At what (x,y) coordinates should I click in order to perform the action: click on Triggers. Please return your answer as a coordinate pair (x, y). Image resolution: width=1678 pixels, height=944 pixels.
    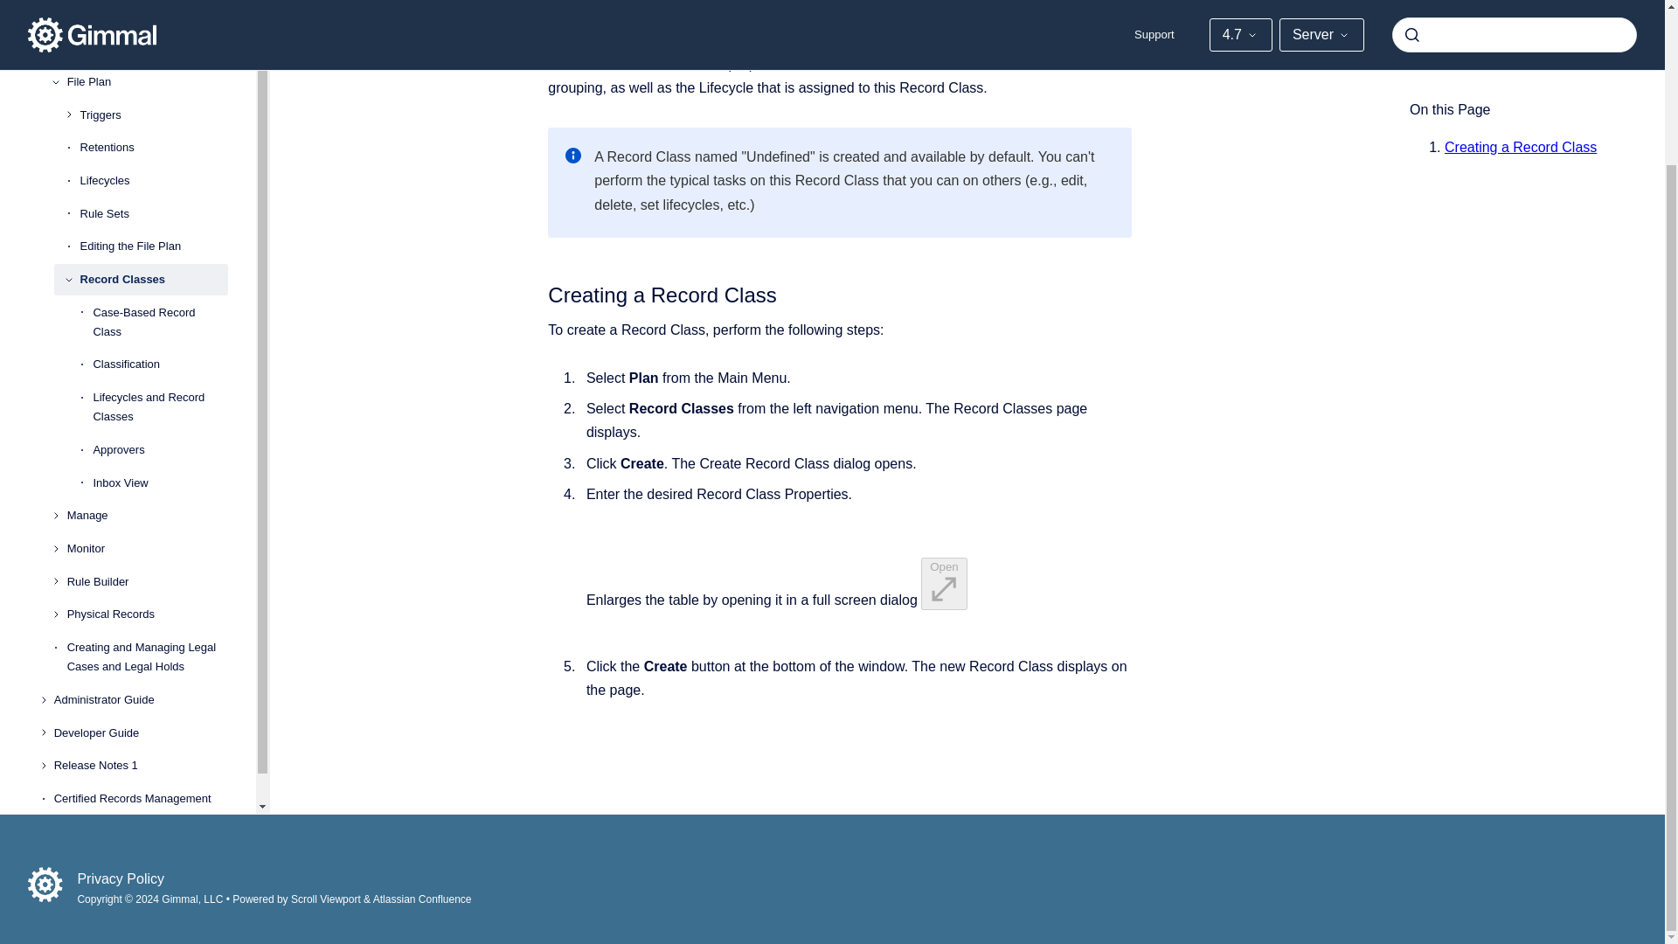
    Looking at the image, I should click on (154, 58).